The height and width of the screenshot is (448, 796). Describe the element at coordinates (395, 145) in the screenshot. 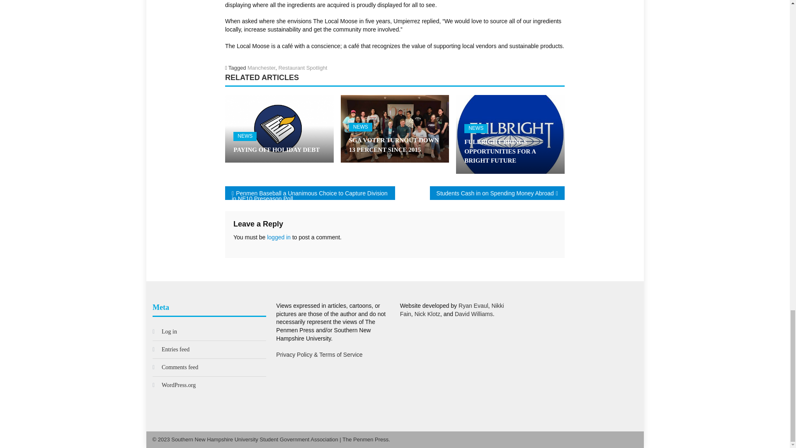

I see `SGA VOTER TURNOUT DOWN 13 PERCENT SINCE 2015` at that location.